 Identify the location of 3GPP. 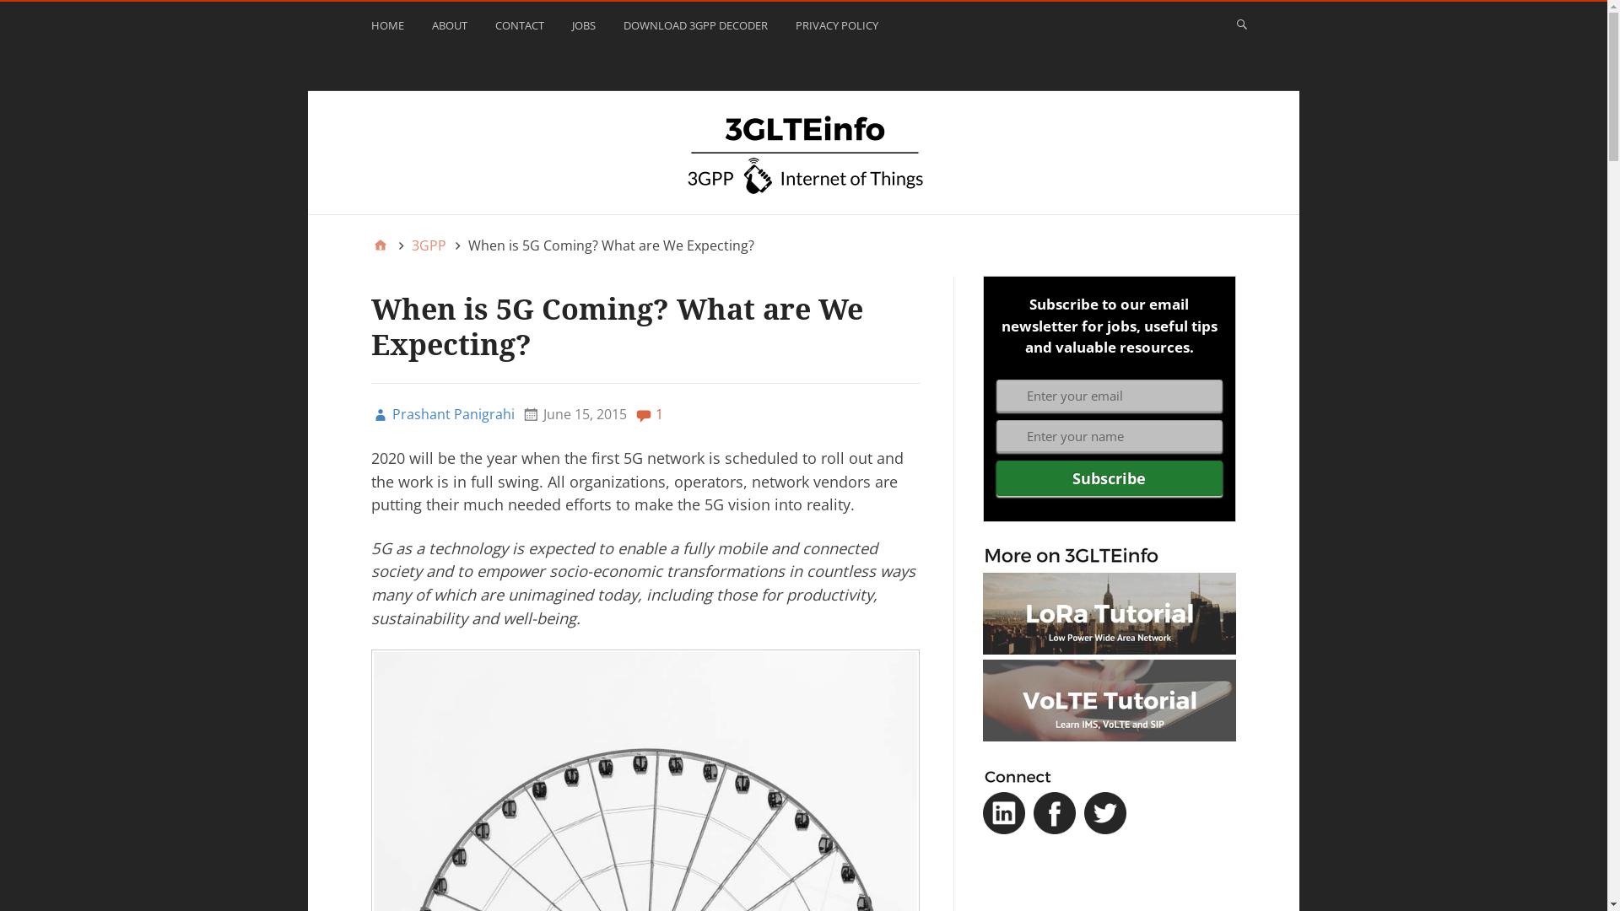
(429, 245).